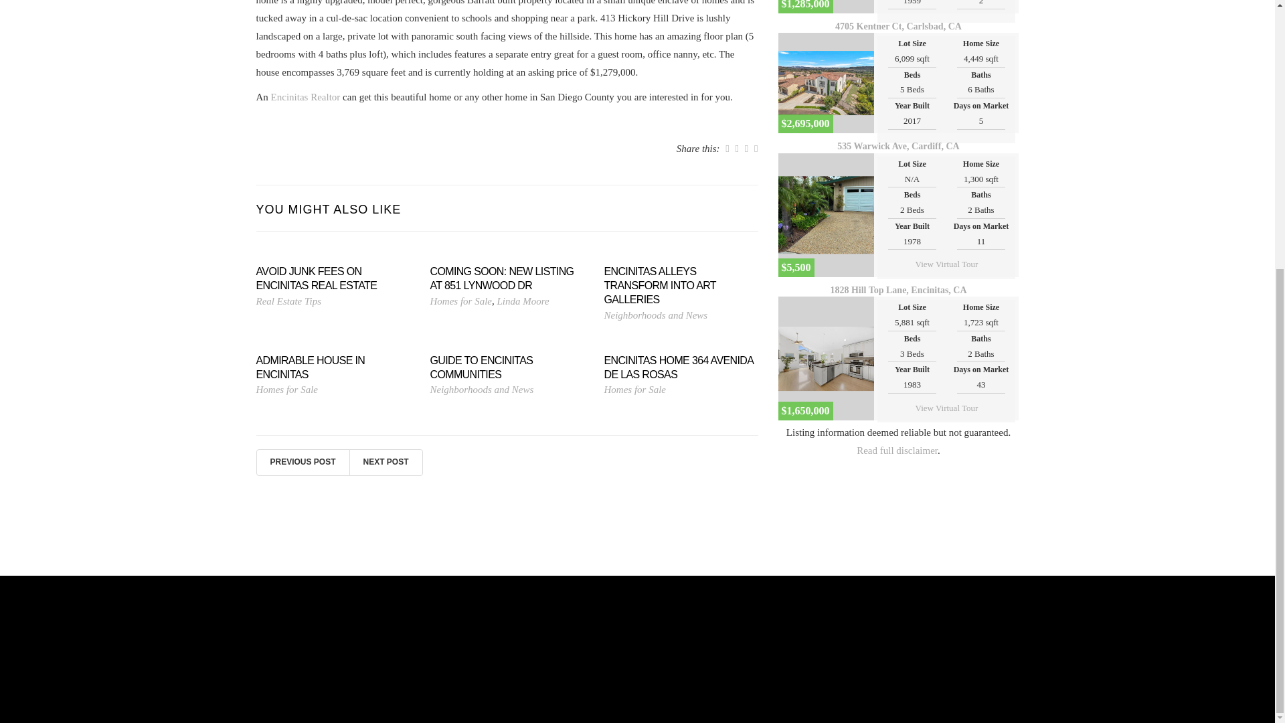 This screenshot has width=1285, height=723. I want to click on Avoid Junk Fees on Encinitas Real Estate, so click(333, 279).